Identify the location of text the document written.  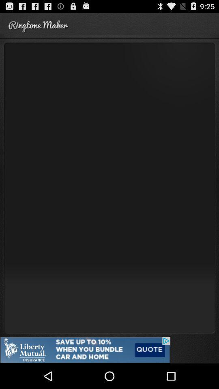
(109, 187).